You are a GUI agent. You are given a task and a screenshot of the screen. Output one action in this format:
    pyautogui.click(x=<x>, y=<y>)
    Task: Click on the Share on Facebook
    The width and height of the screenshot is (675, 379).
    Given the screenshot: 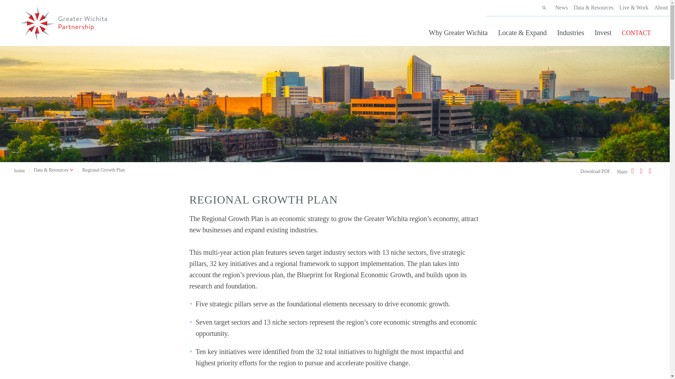 What is the action you would take?
    pyautogui.click(x=634, y=171)
    